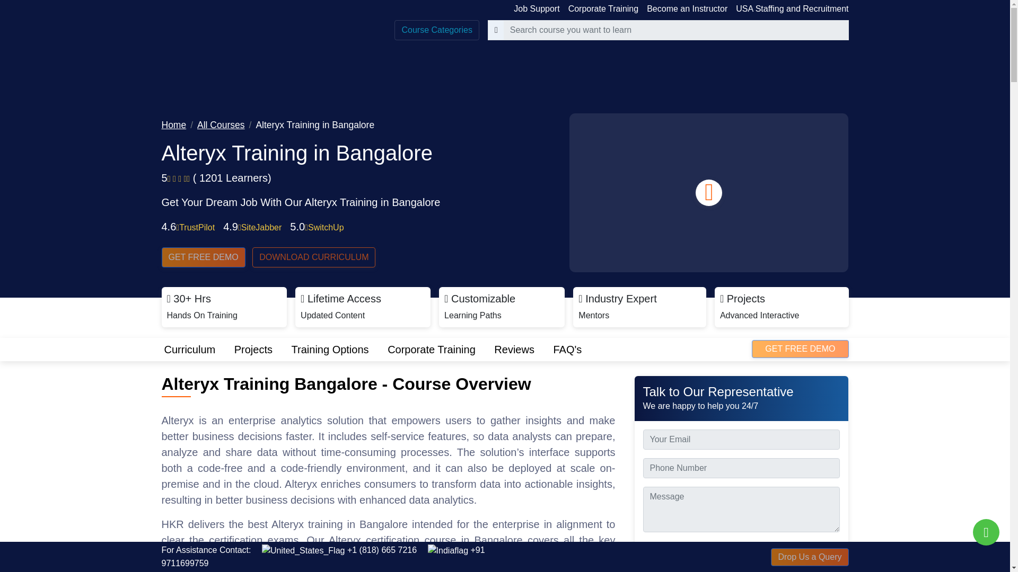 The height and width of the screenshot is (572, 1018). What do you see at coordinates (687, 8) in the screenshot?
I see `Become an Instructor` at bounding box center [687, 8].